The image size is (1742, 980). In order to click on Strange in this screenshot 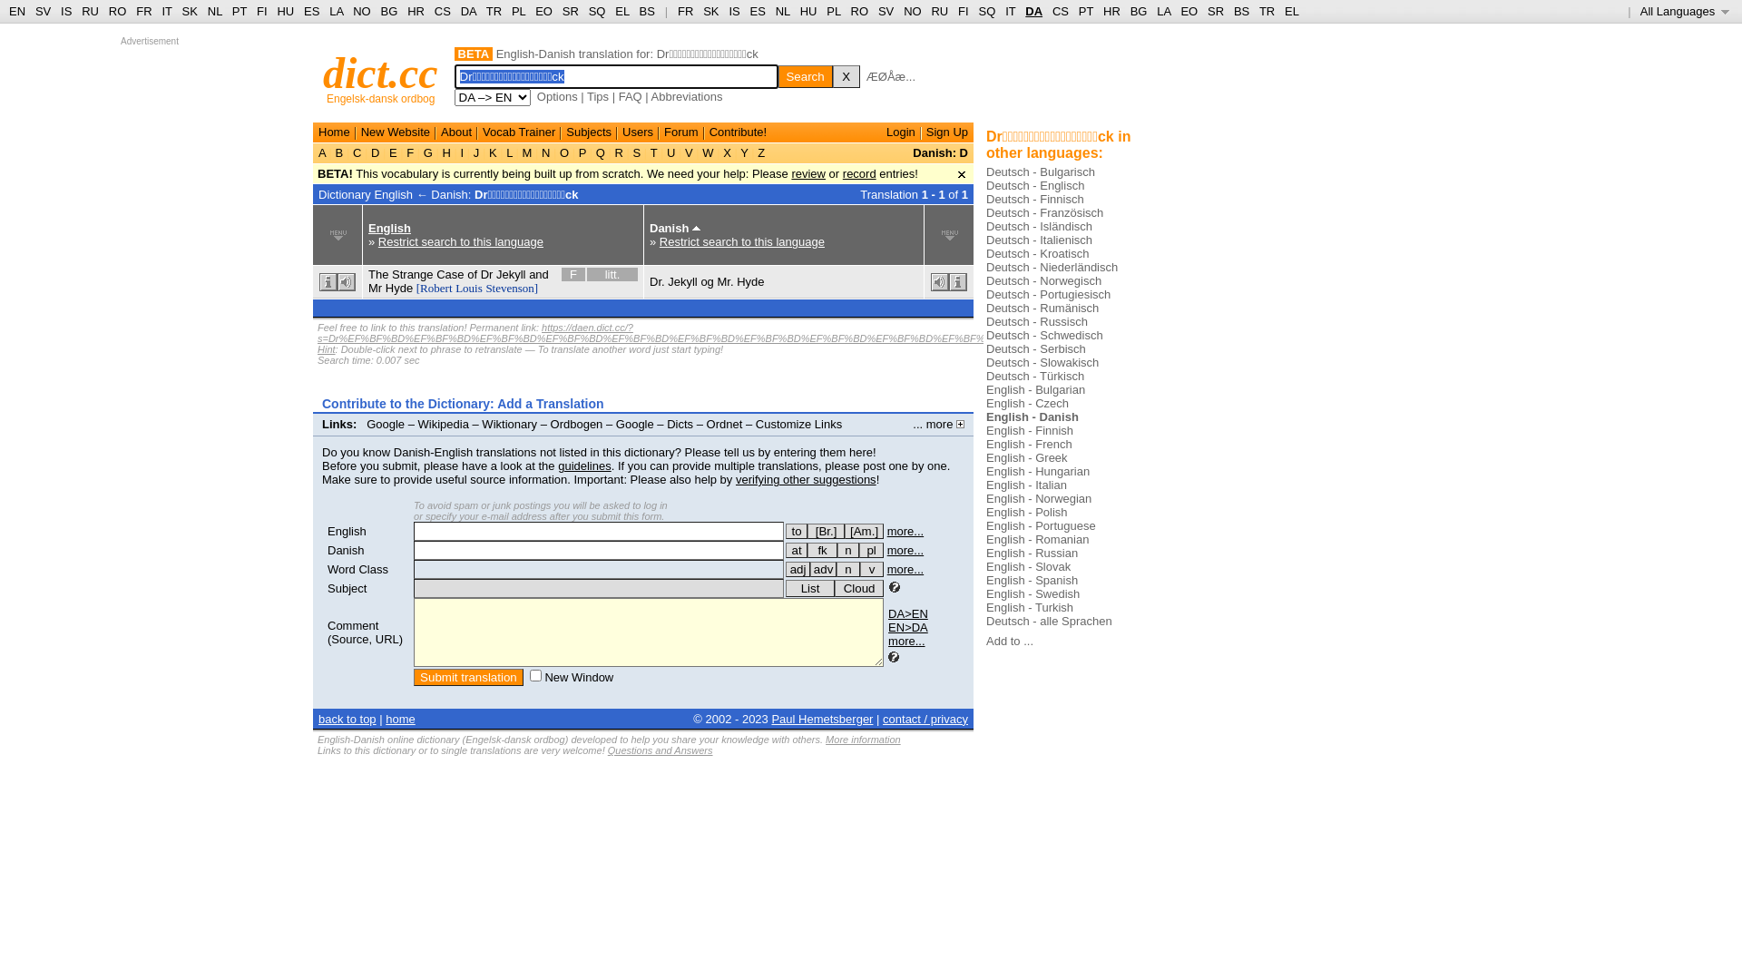, I will do `click(413, 274)`.